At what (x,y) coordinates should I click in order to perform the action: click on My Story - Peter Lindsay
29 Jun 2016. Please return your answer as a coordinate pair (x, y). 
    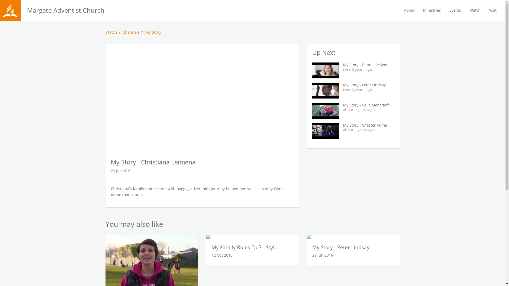
    Looking at the image, I should click on (353, 250).